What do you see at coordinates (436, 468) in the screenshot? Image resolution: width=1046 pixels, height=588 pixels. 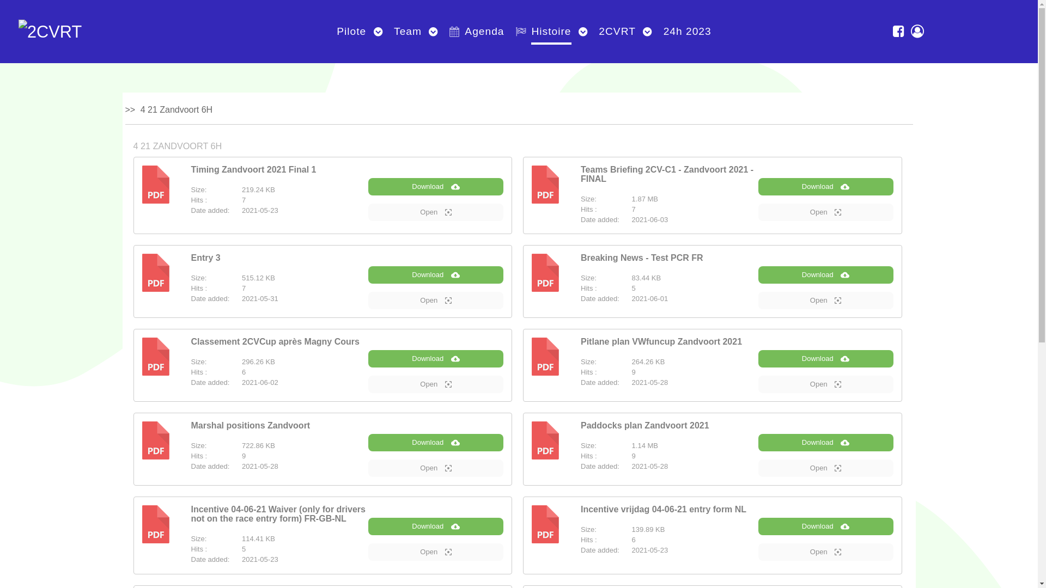 I see `Open` at bounding box center [436, 468].